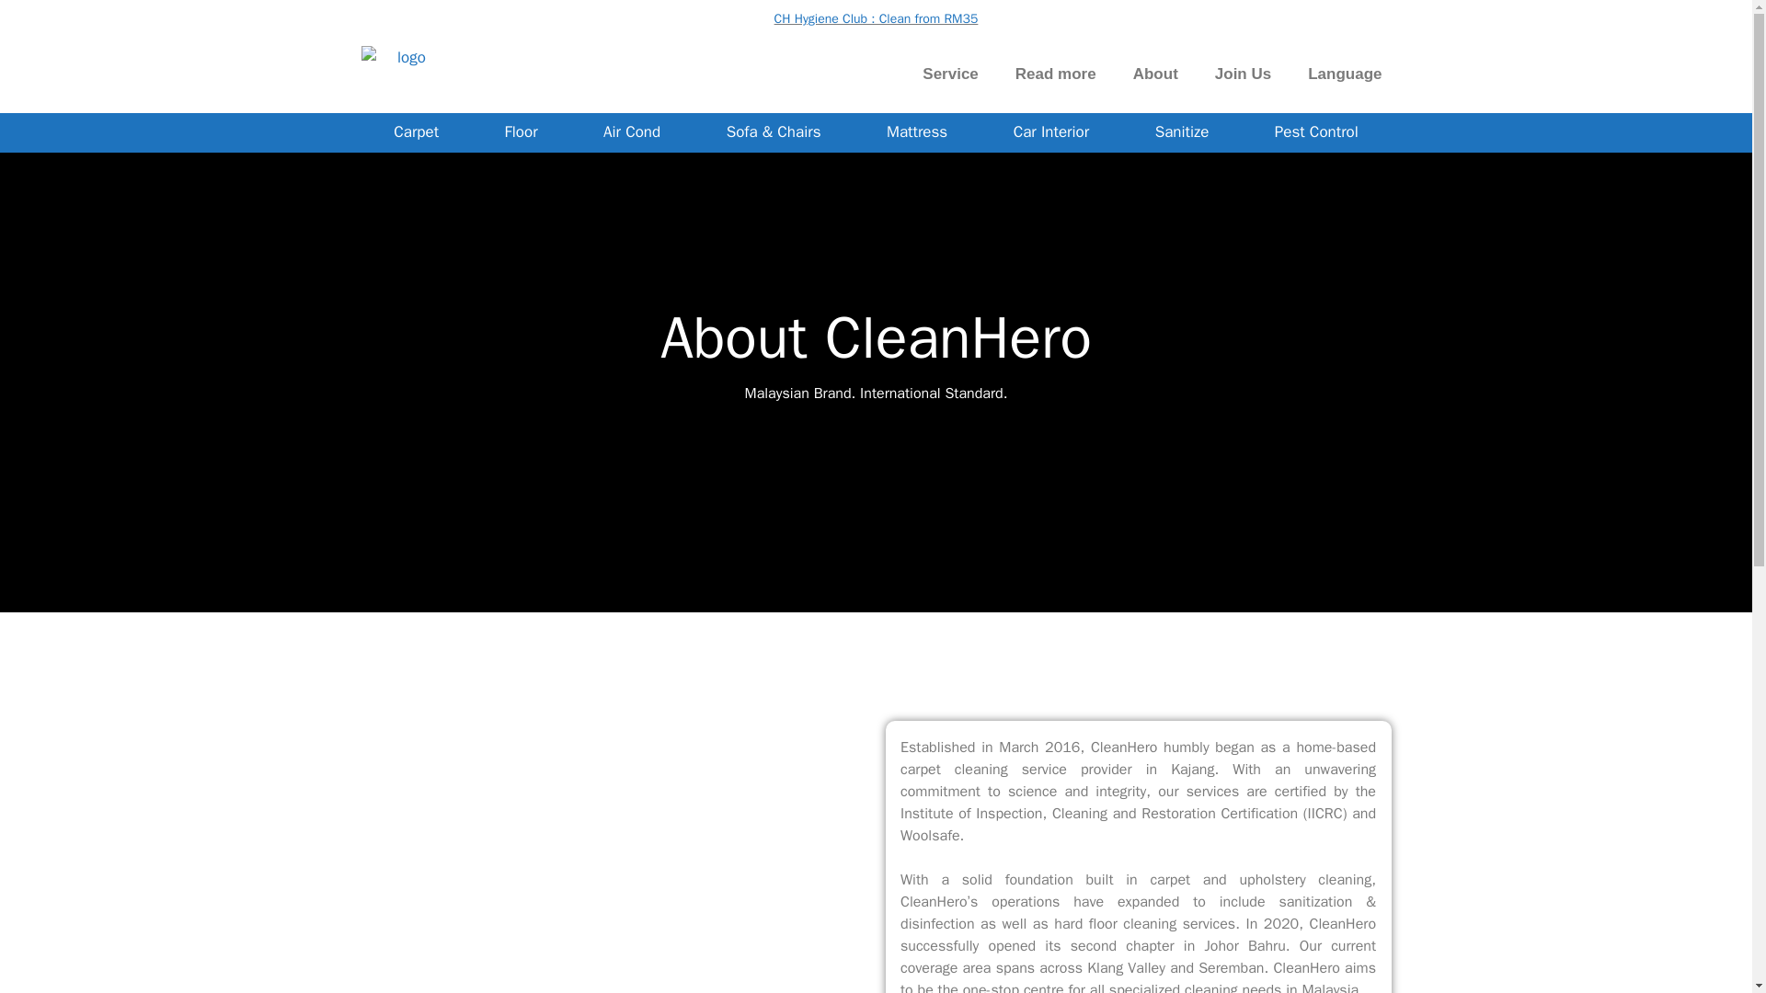  I want to click on CH Hygiene Club : Clean from RM35, so click(876, 18).